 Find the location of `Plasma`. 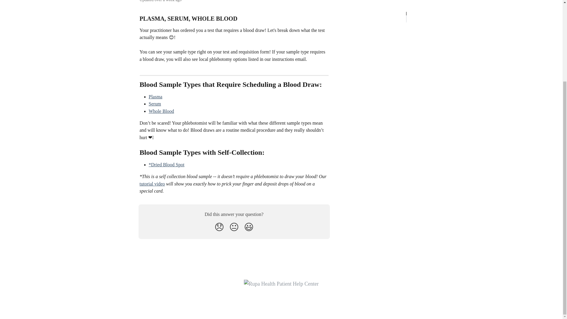

Plasma is located at coordinates (155, 96).